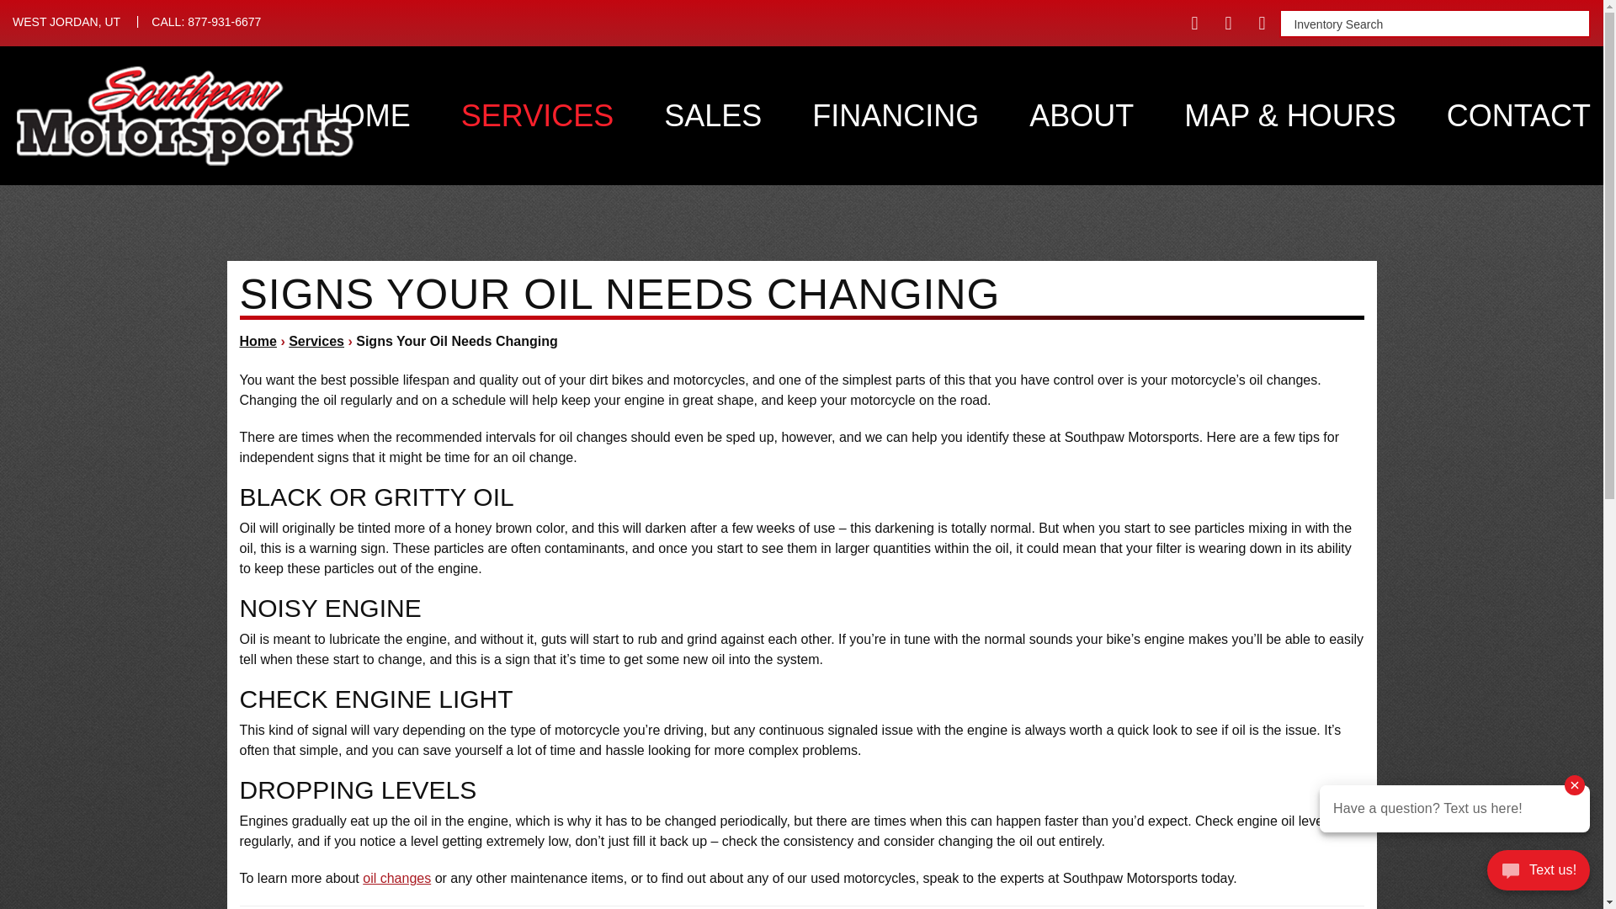 This screenshot has width=1616, height=909. Describe the element at coordinates (712, 115) in the screenshot. I see `SALES` at that location.